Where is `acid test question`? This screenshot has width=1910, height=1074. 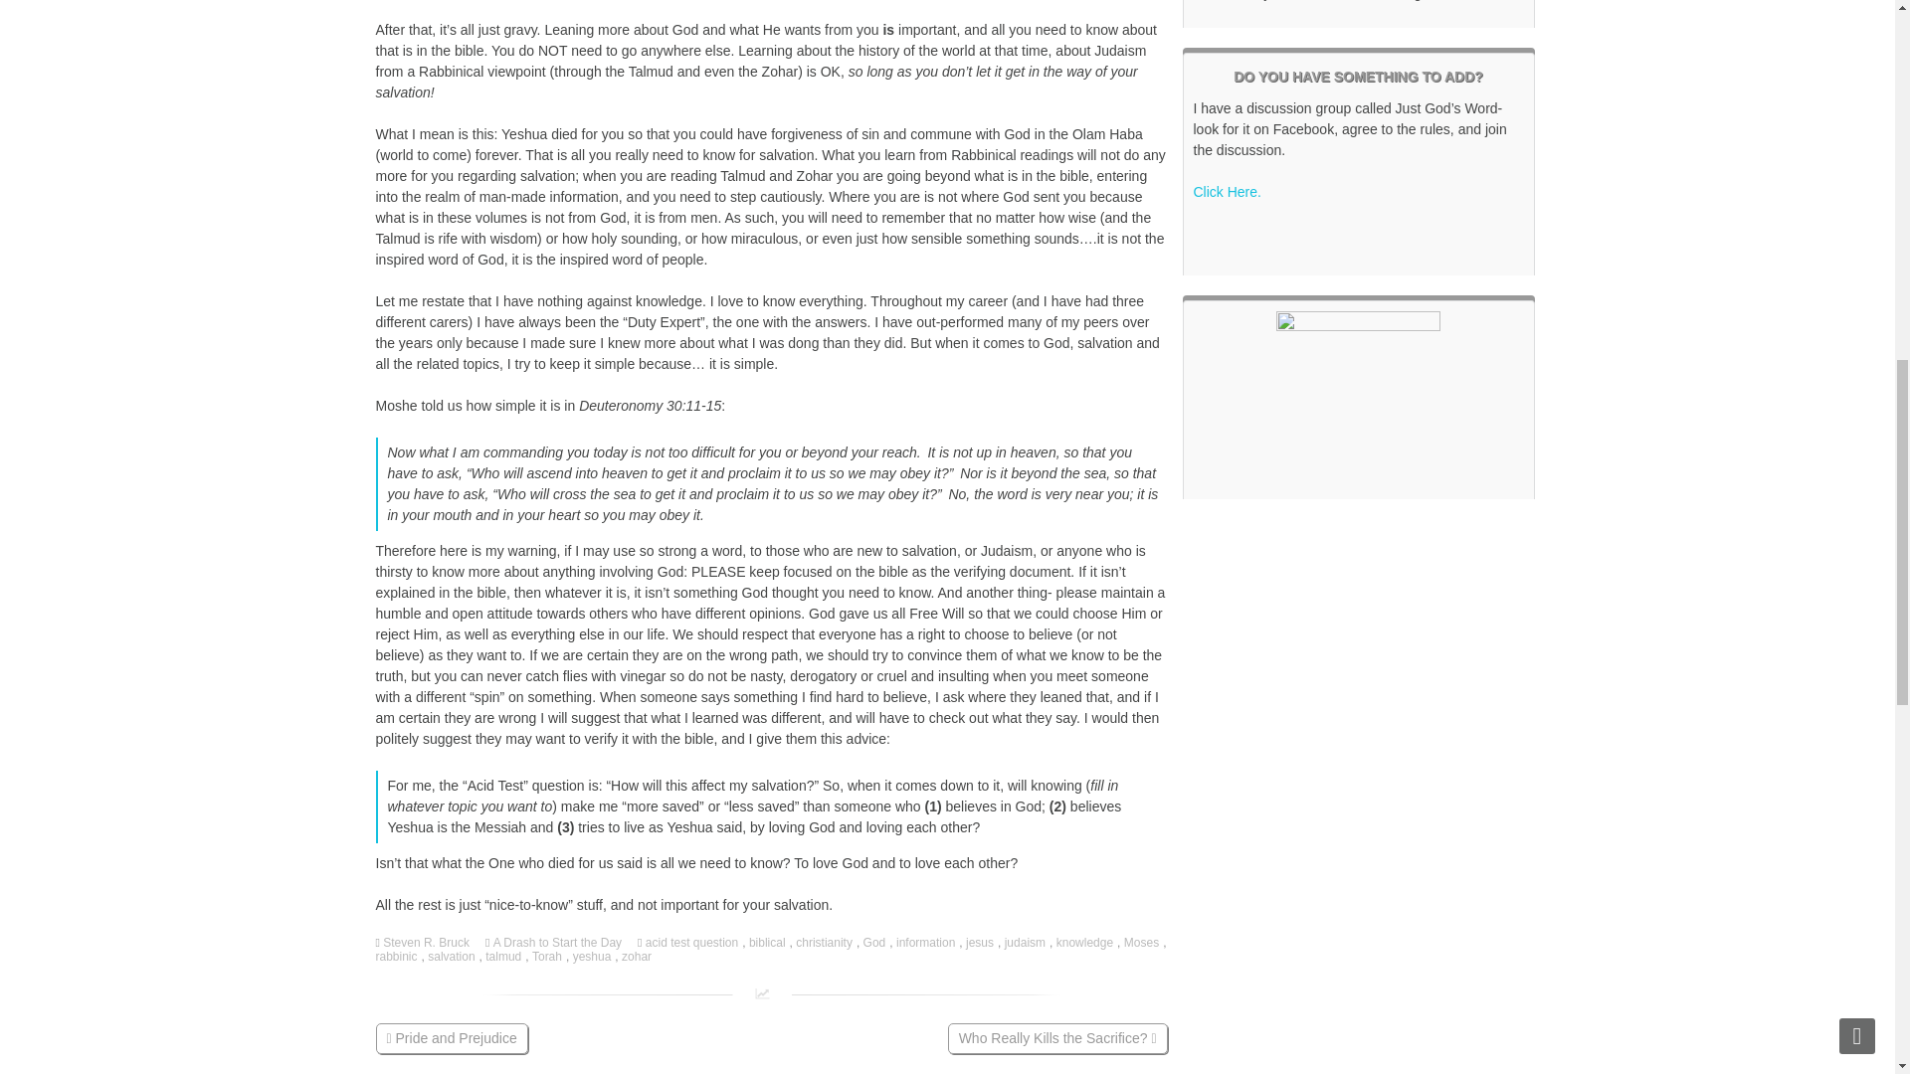 acid test question is located at coordinates (693, 942).